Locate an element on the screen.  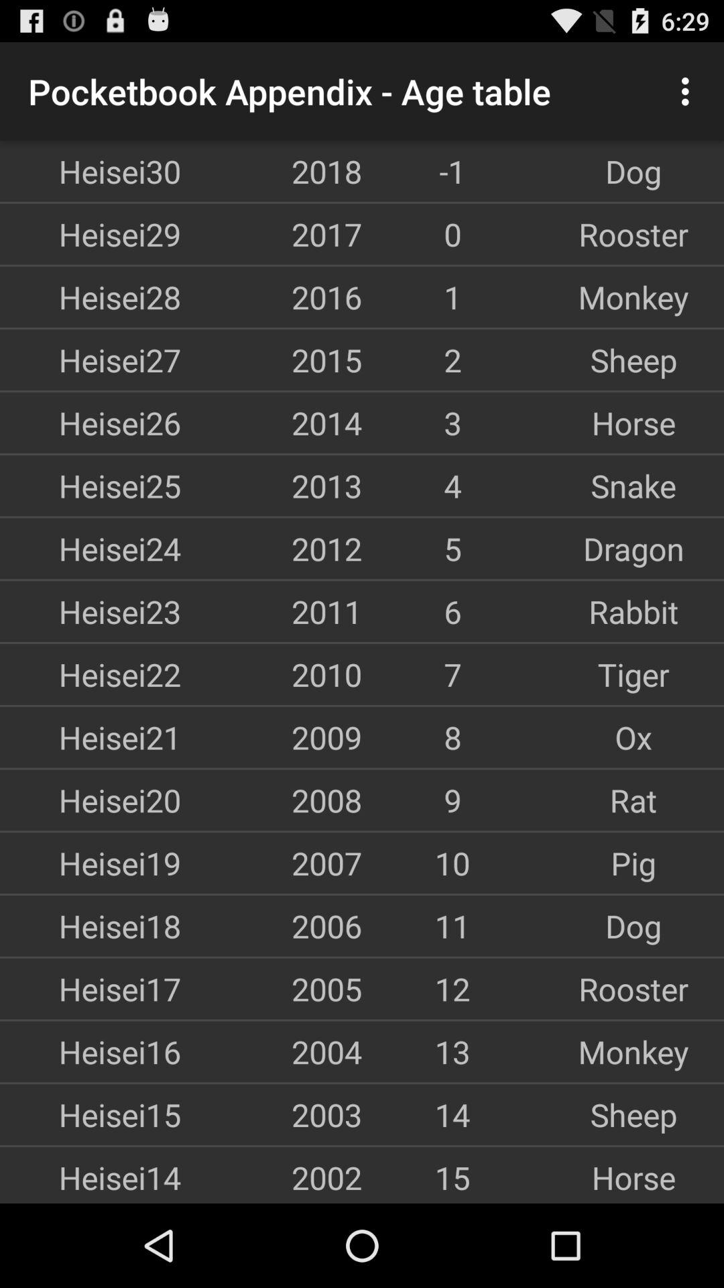
click the icon below the pocketbook appendix age app is located at coordinates (271, 171).